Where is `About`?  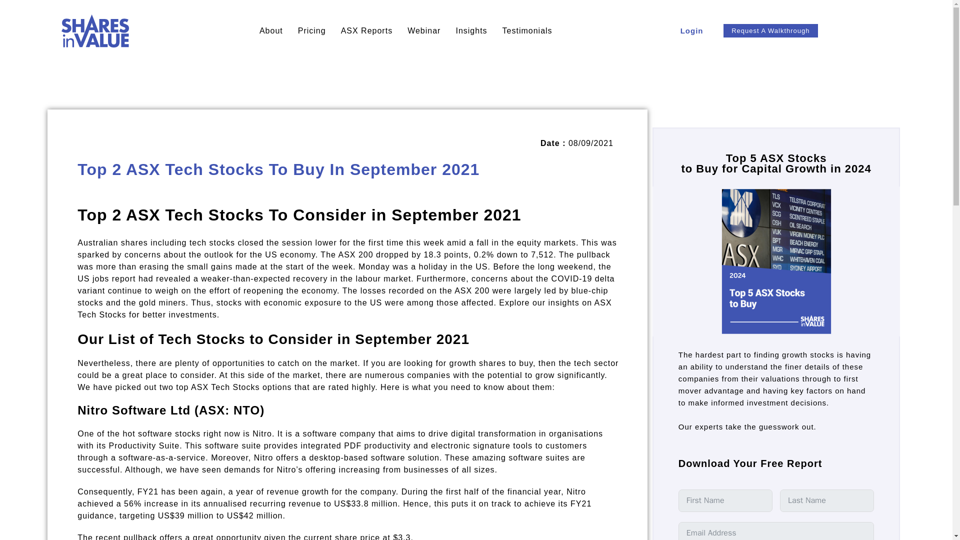 About is located at coordinates (271, 31).